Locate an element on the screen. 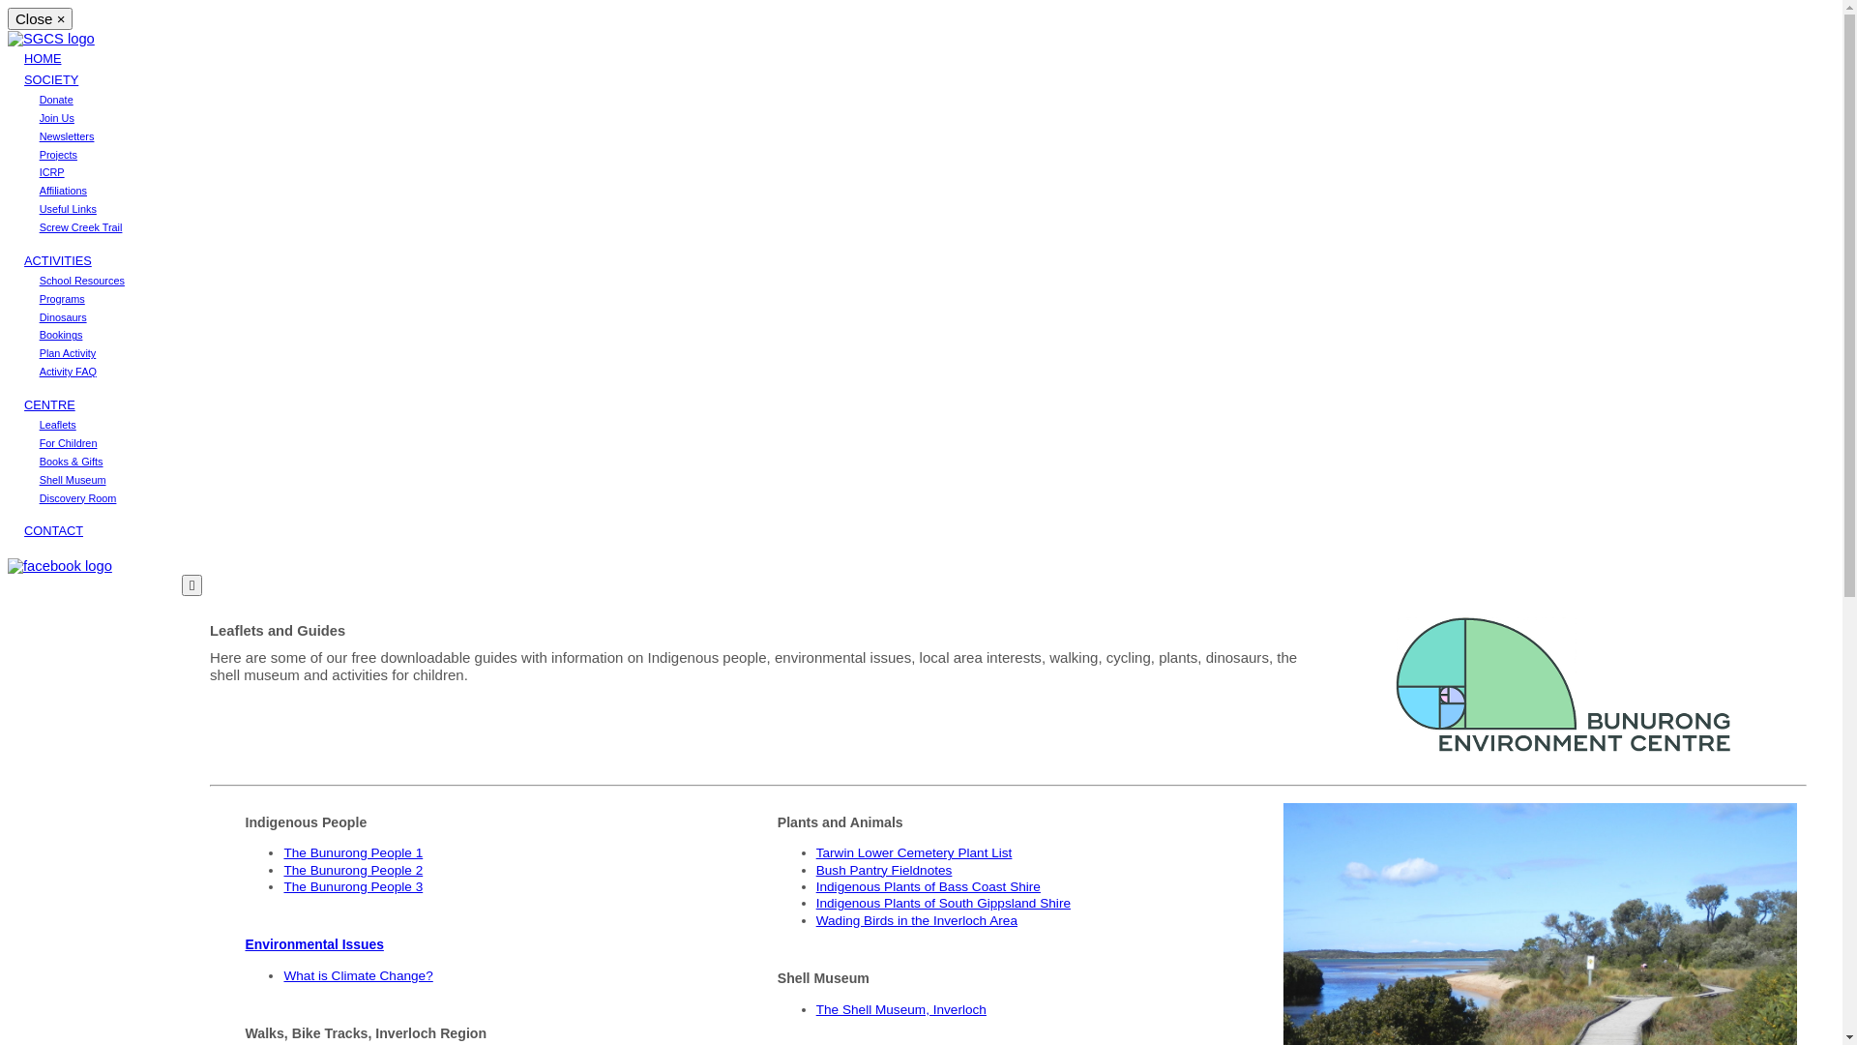 The height and width of the screenshot is (1045, 1857). Join Us is located at coordinates (57, 118).